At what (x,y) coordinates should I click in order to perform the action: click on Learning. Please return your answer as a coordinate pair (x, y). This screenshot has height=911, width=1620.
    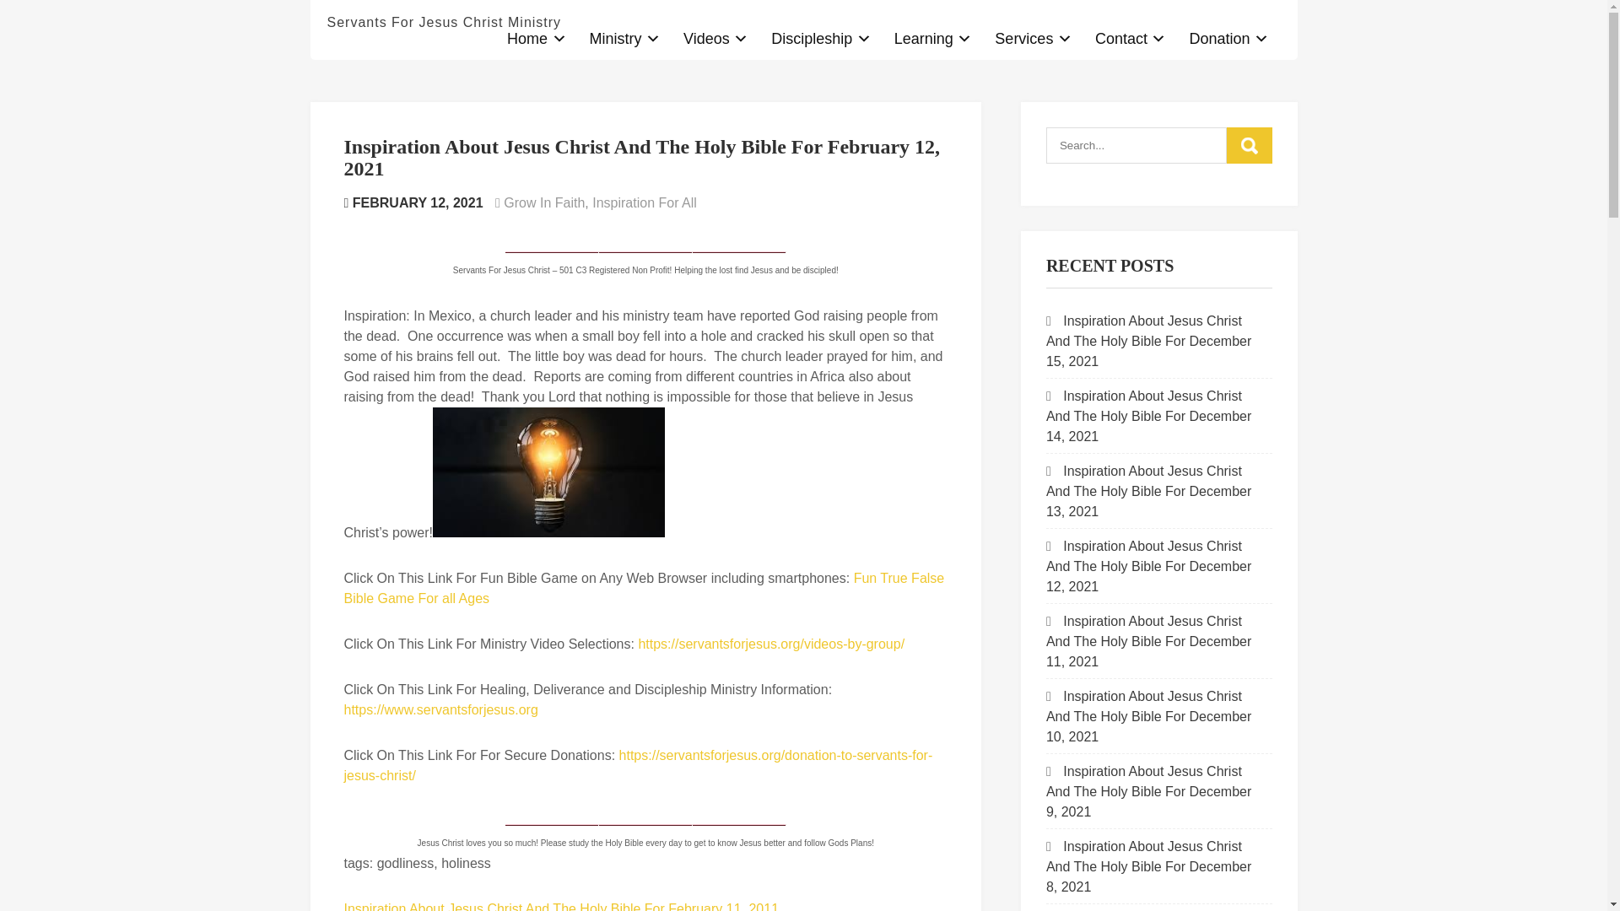
    Looking at the image, I should click on (933, 39).